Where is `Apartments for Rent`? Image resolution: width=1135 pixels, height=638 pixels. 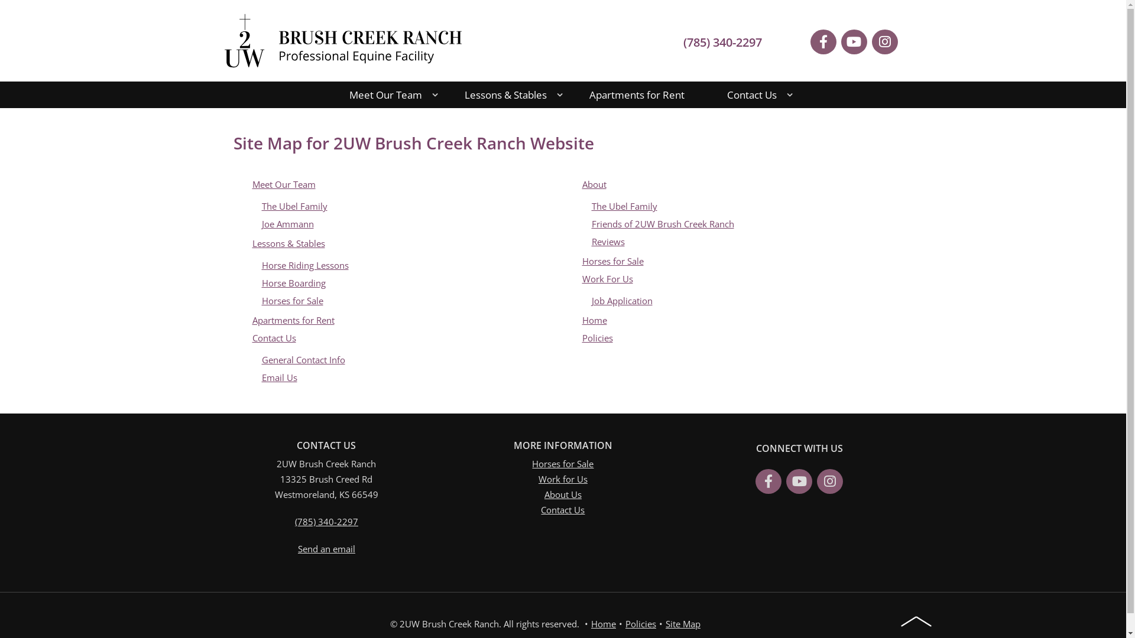 Apartments for Rent is located at coordinates (293, 320).